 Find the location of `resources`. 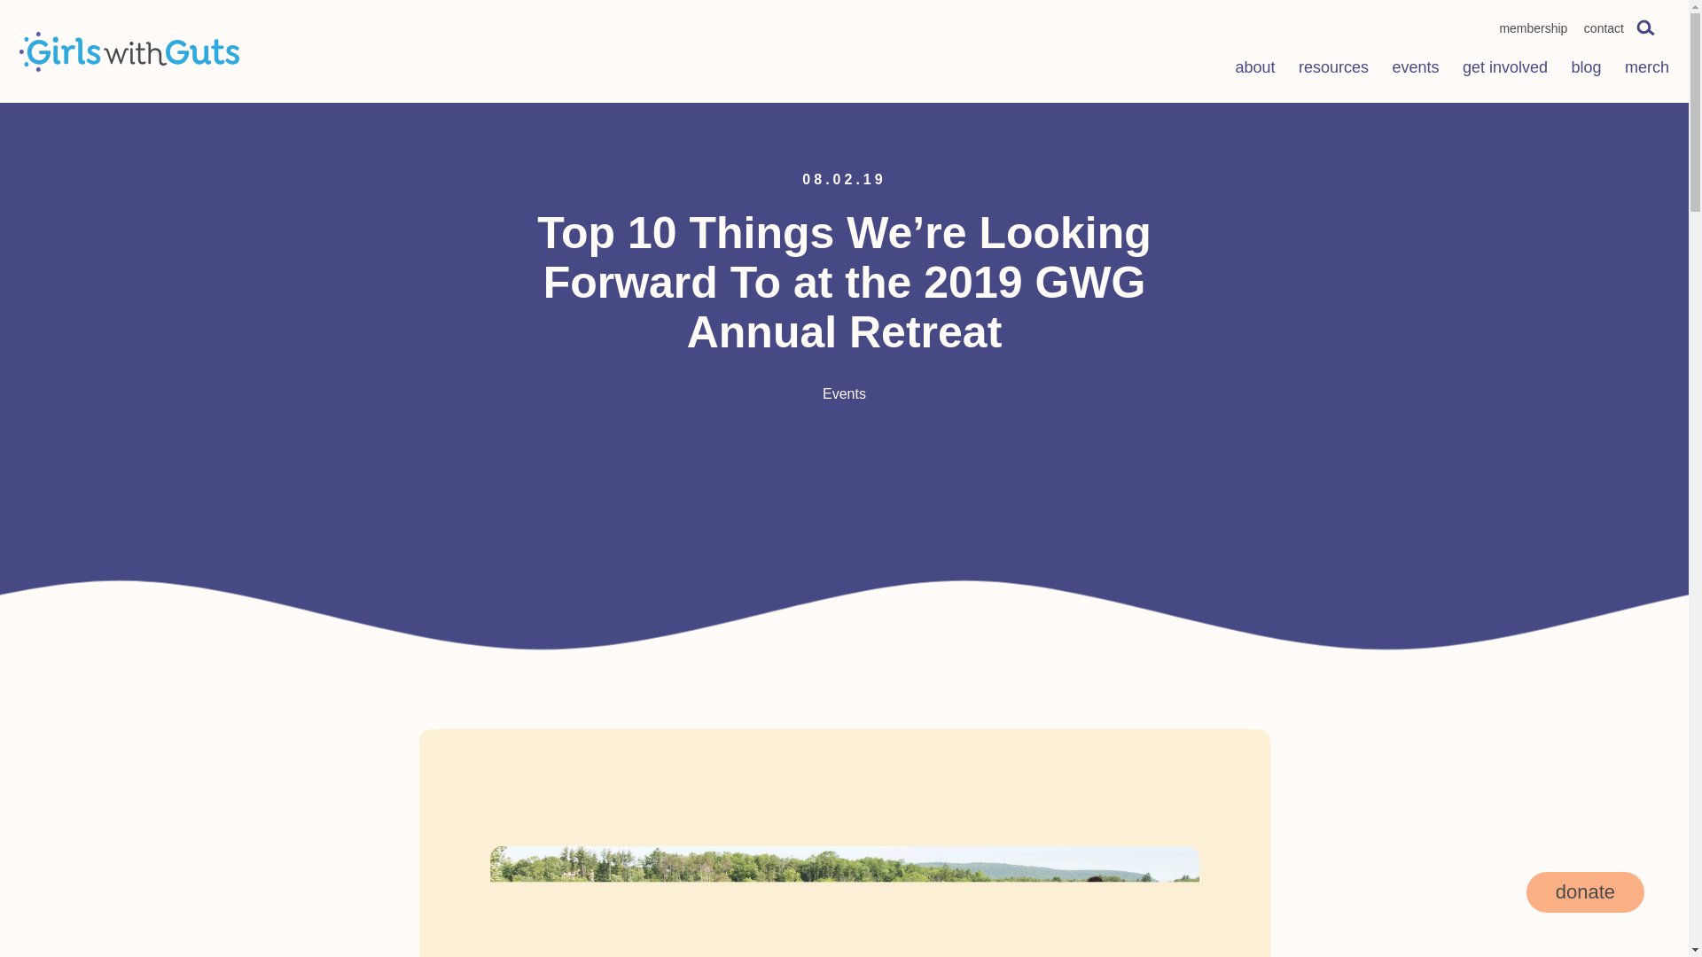

resources is located at coordinates (1333, 70).